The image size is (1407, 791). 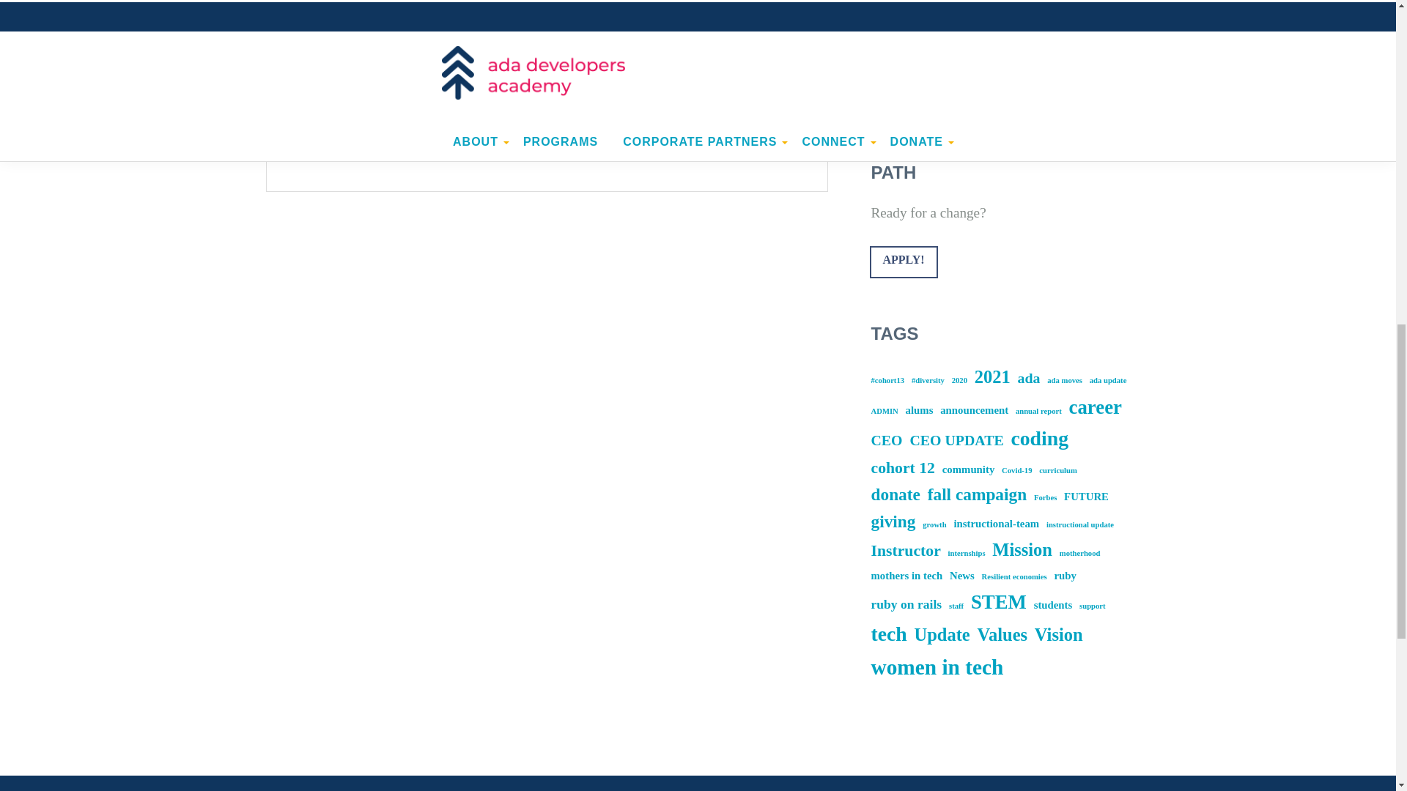 I want to click on 2020, so click(x=960, y=380).